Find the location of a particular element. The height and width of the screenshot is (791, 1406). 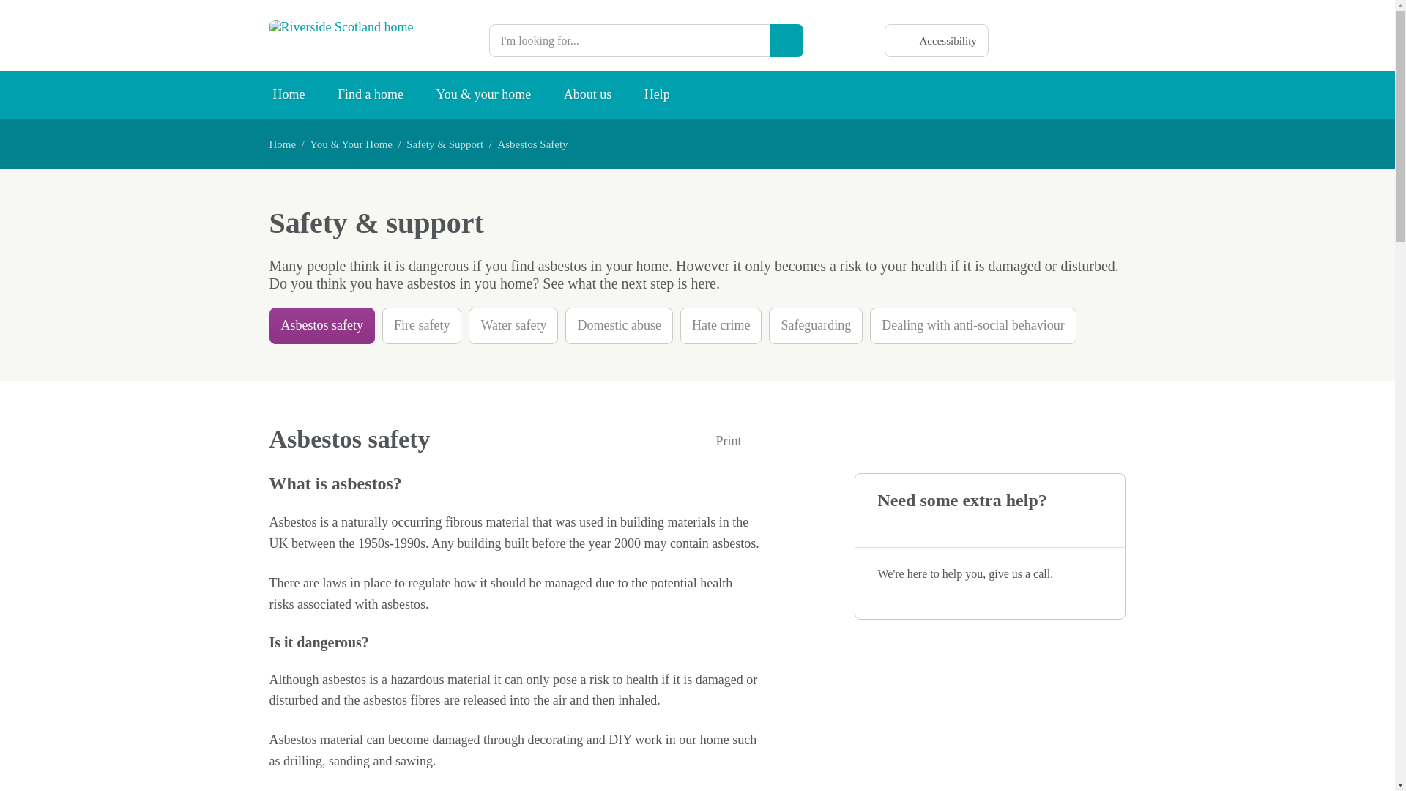

Find a home is located at coordinates (371, 95).